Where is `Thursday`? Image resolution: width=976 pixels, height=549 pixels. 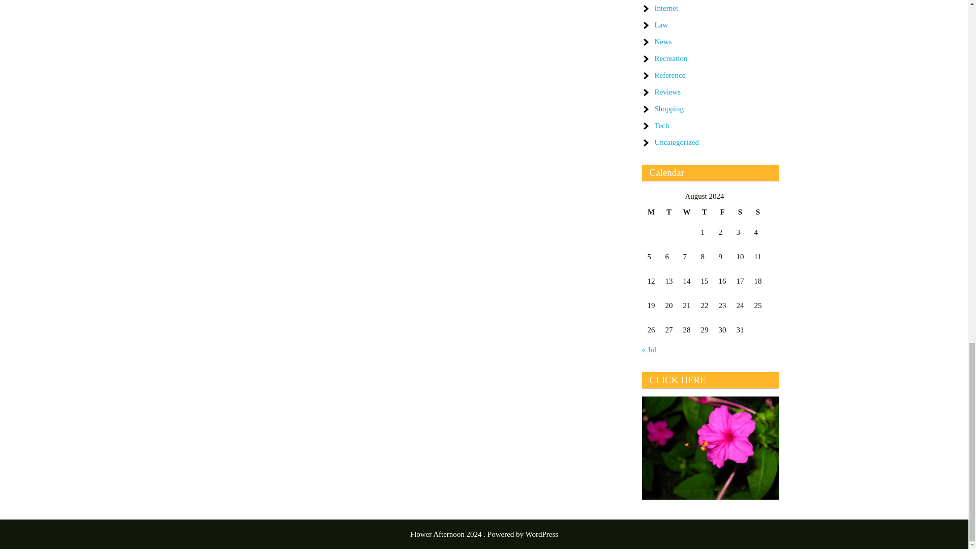 Thursday is located at coordinates (705, 211).